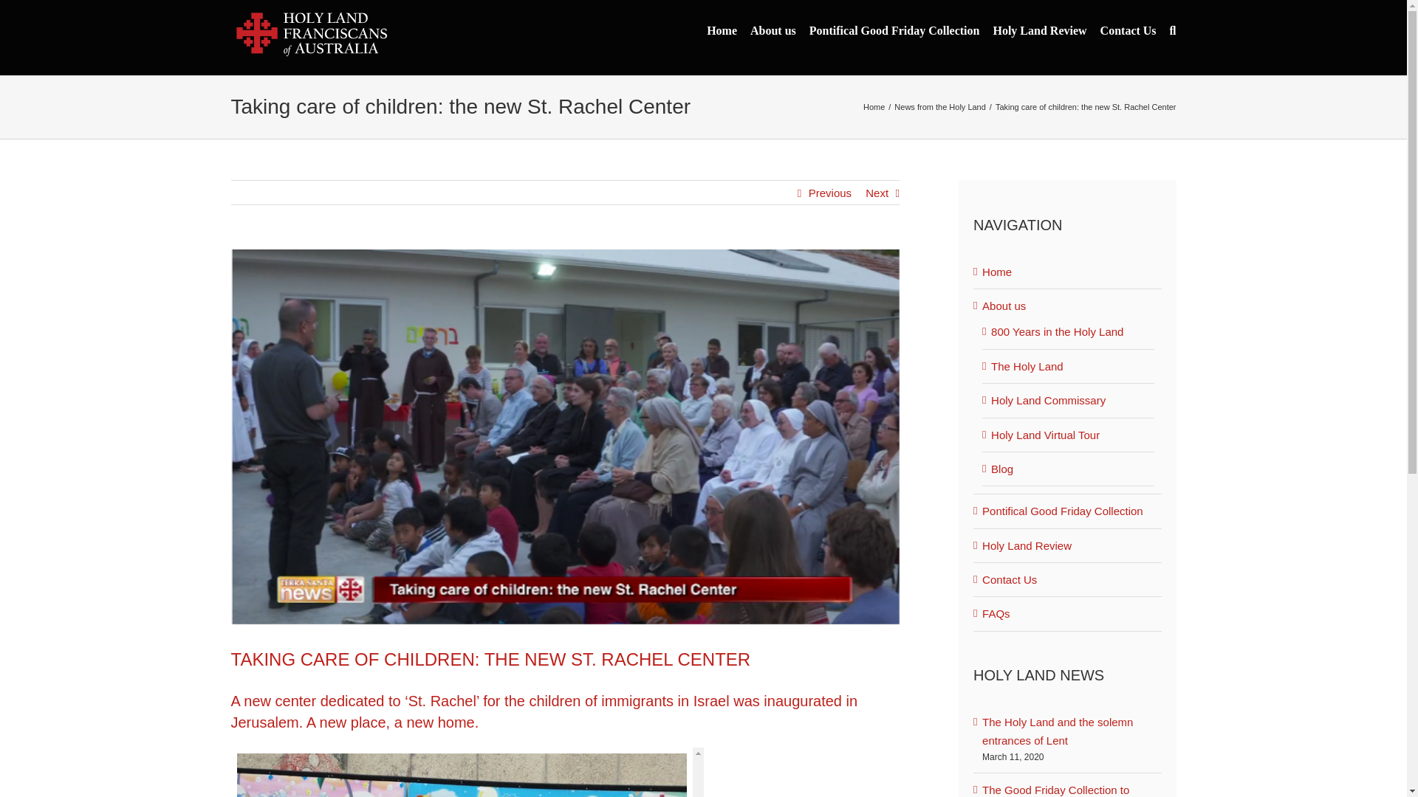  Describe the element at coordinates (939, 107) in the screenshot. I see `News from the Holy Land` at that location.